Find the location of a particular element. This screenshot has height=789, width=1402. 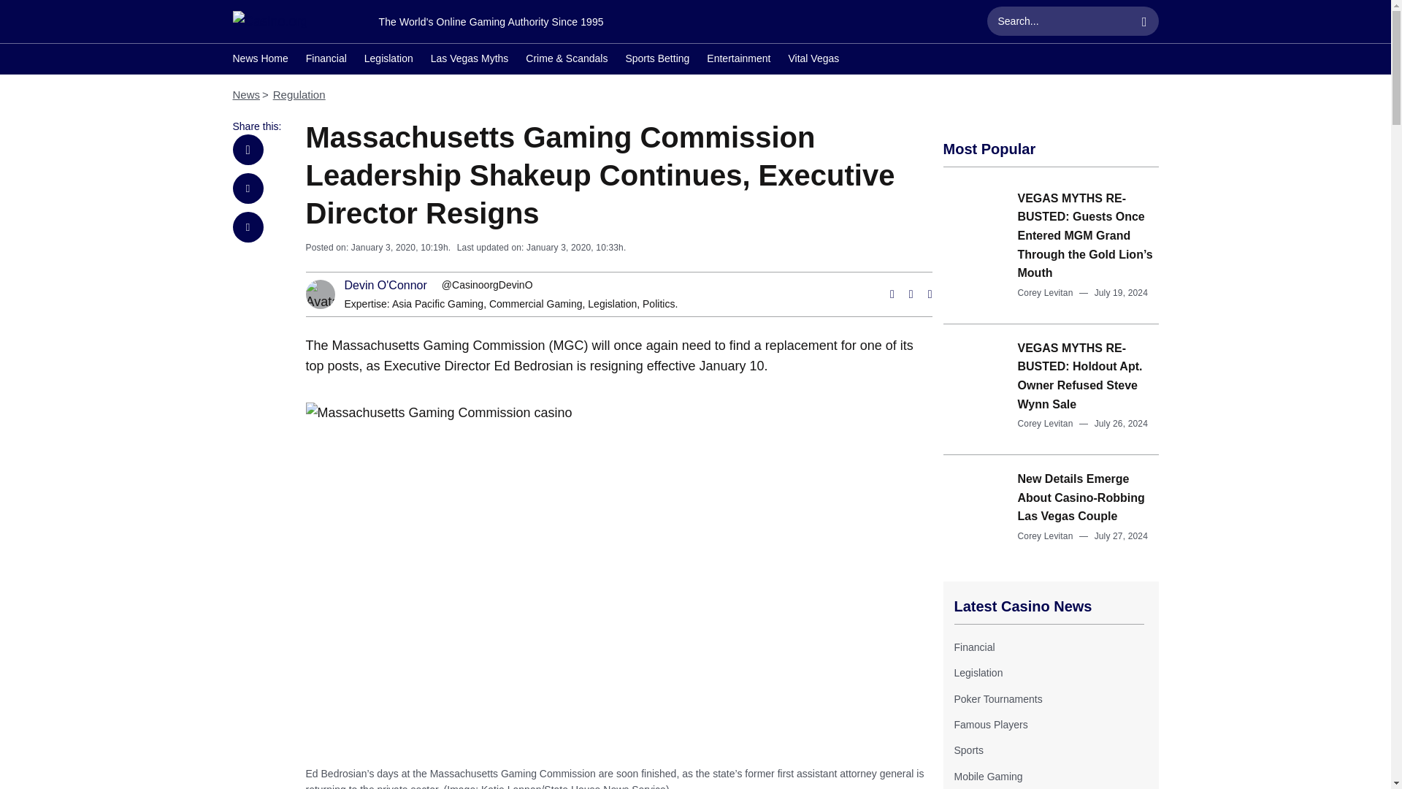

Sports Betting is located at coordinates (657, 60).